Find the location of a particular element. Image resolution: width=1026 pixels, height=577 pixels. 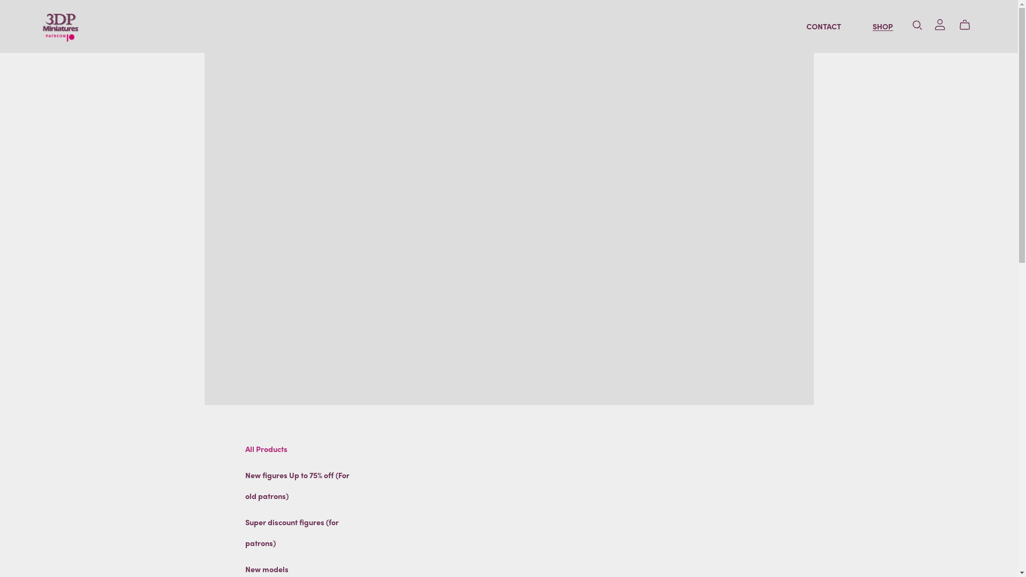

Super discount figures (for patrons) is located at coordinates (292, 532).